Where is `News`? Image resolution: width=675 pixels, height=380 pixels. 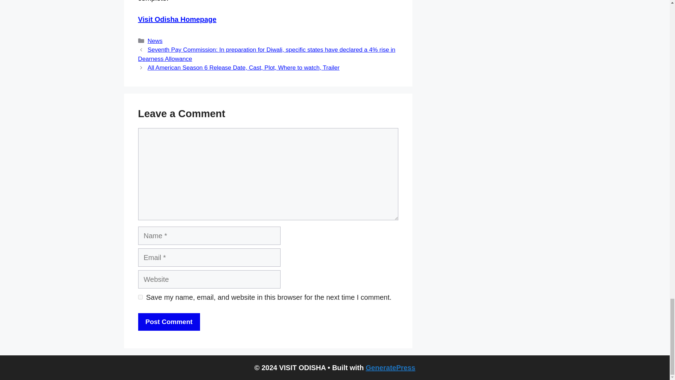
News is located at coordinates (155, 41).